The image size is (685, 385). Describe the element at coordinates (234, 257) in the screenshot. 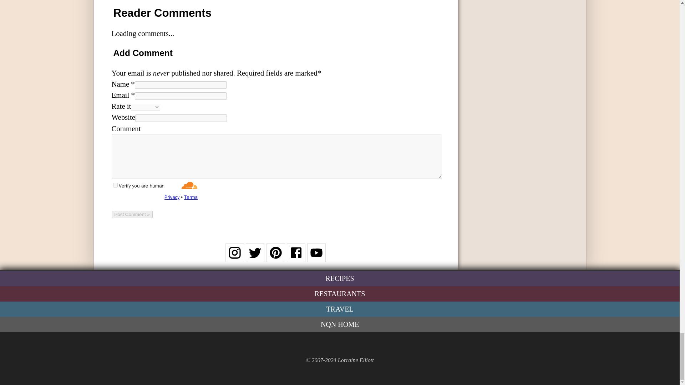

I see `Follow on Instagram` at that location.